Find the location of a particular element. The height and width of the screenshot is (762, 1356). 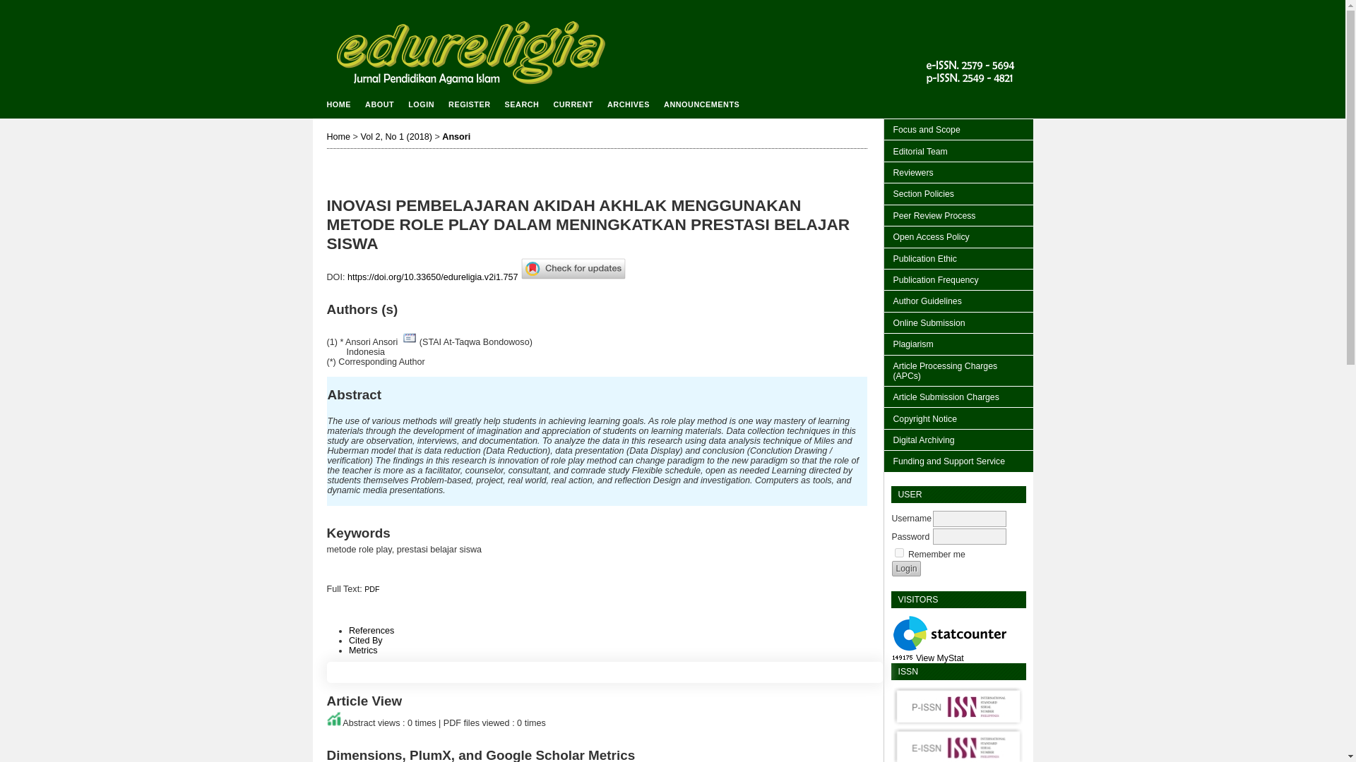

Section Policies is located at coordinates (958, 193).